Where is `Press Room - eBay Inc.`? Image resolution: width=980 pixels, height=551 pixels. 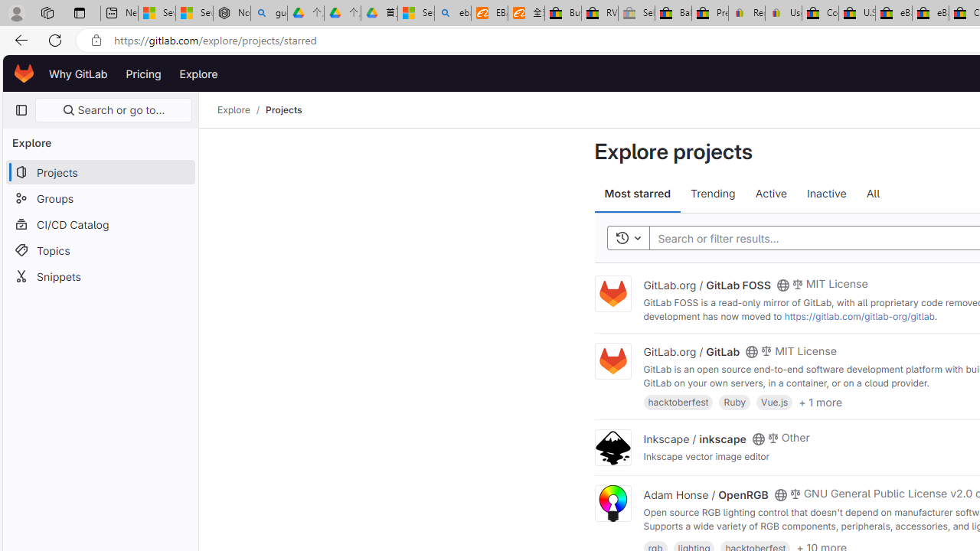 Press Room - eBay Inc. is located at coordinates (710, 14).